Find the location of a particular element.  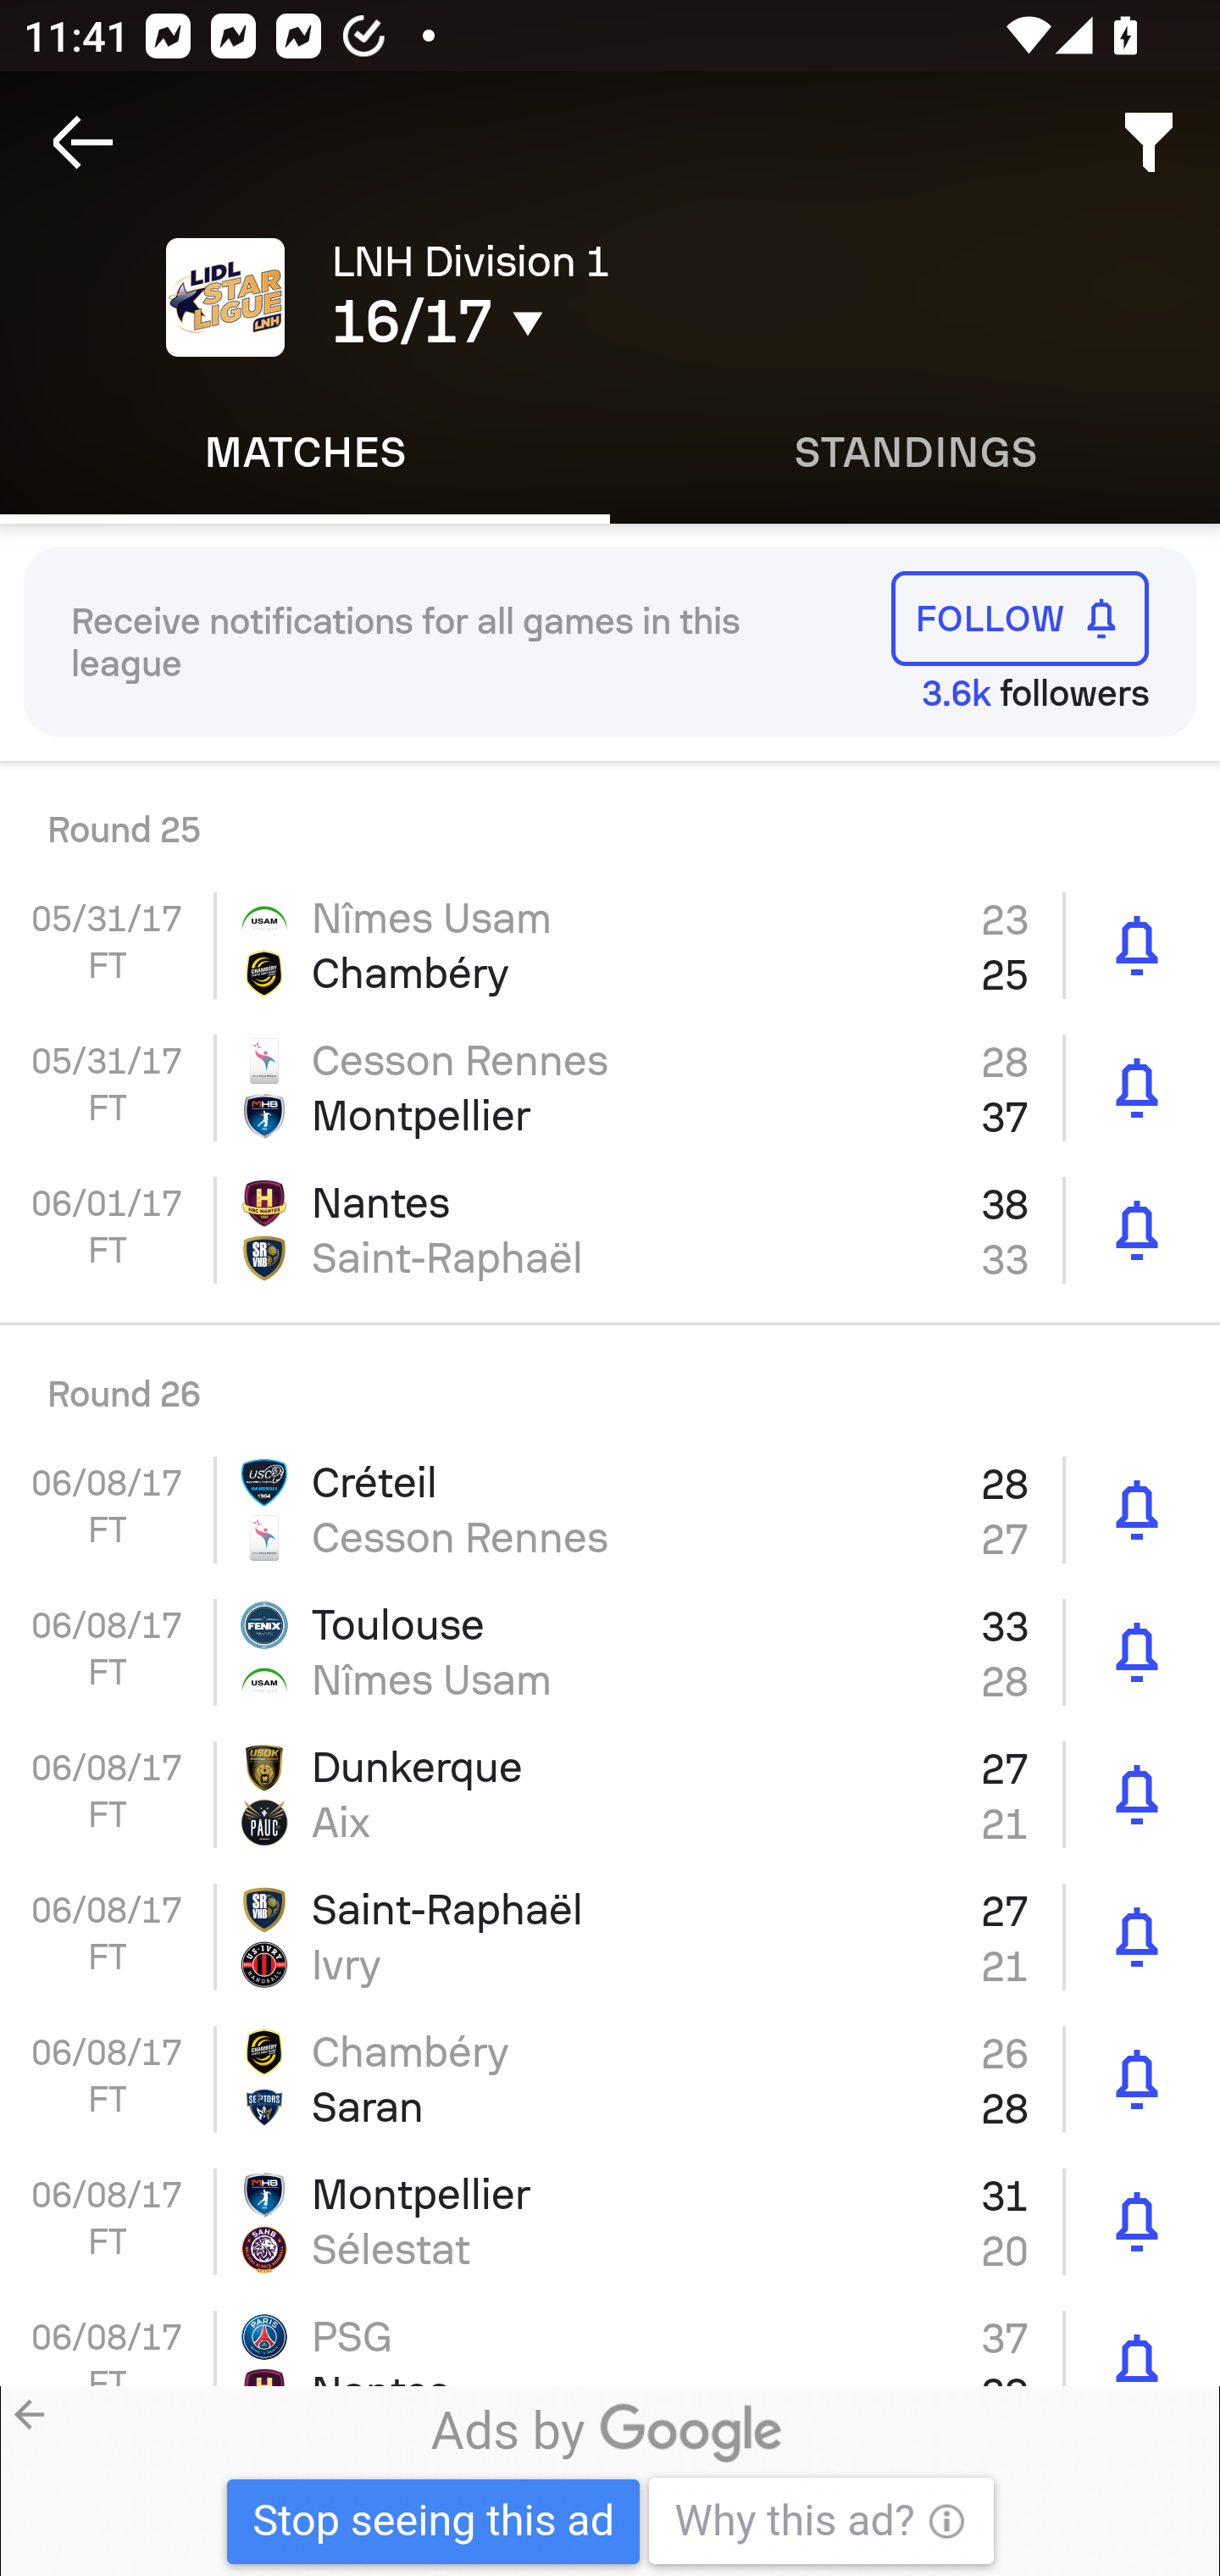

06/08/17 FT Chambéry 26 Saran 28 is located at coordinates (610, 2079).